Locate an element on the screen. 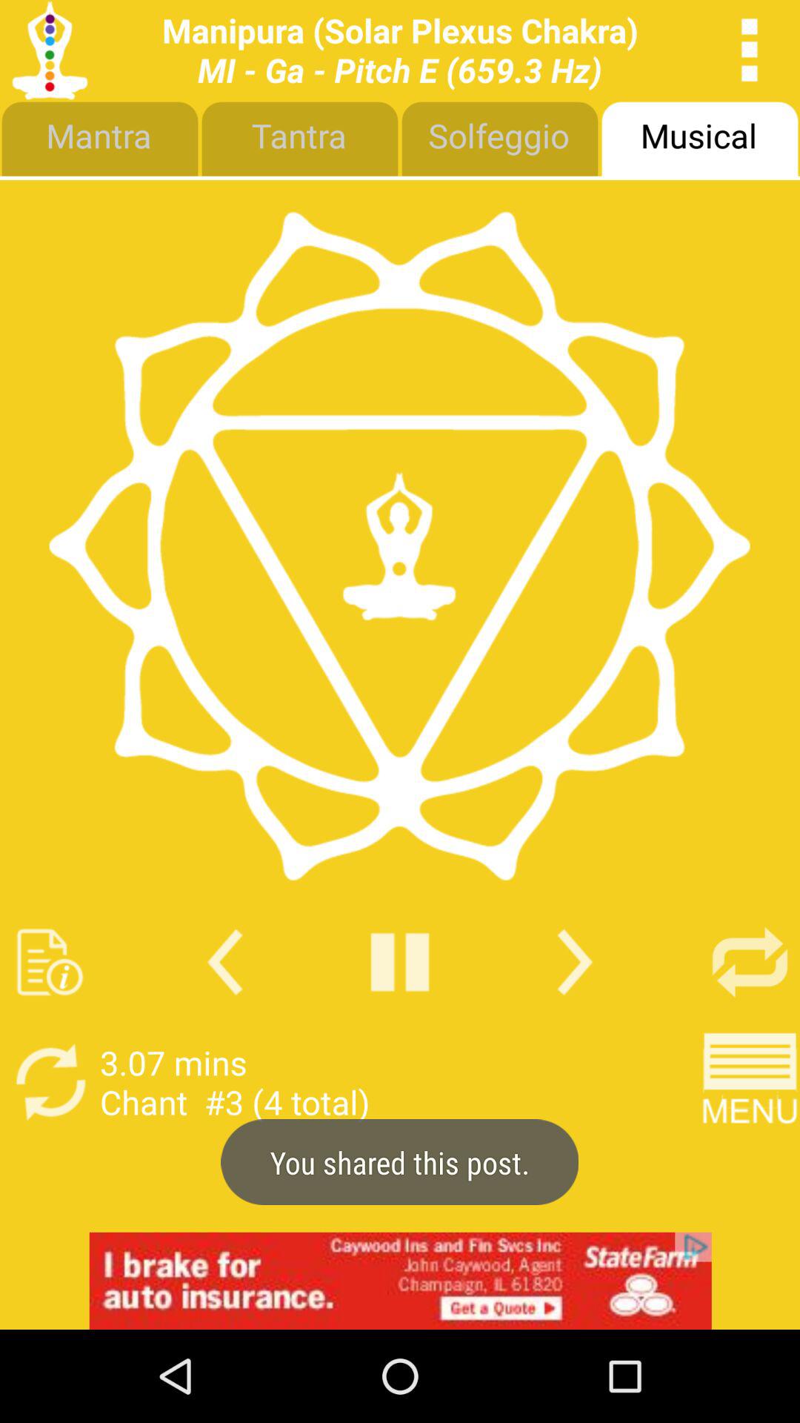 This screenshot has height=1423, width=800. click the refresh button is located at coordinates (750, 962).